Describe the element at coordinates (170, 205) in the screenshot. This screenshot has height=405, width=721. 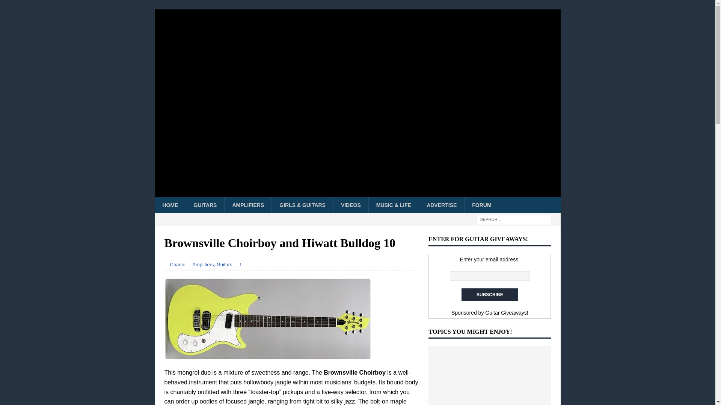
I see `HOME` at that location.